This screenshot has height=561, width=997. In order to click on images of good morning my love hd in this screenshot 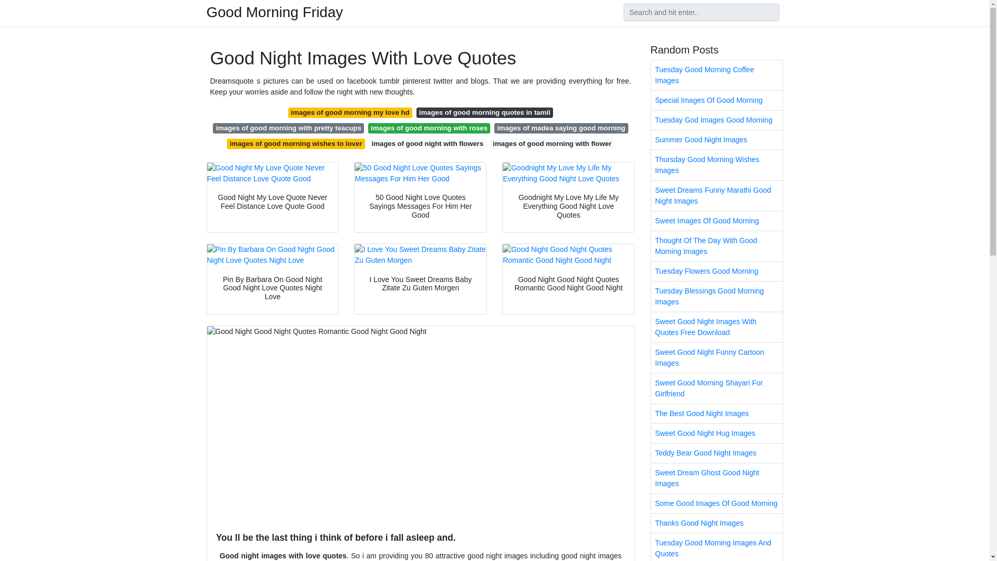, I will do `click(350, 112)`.